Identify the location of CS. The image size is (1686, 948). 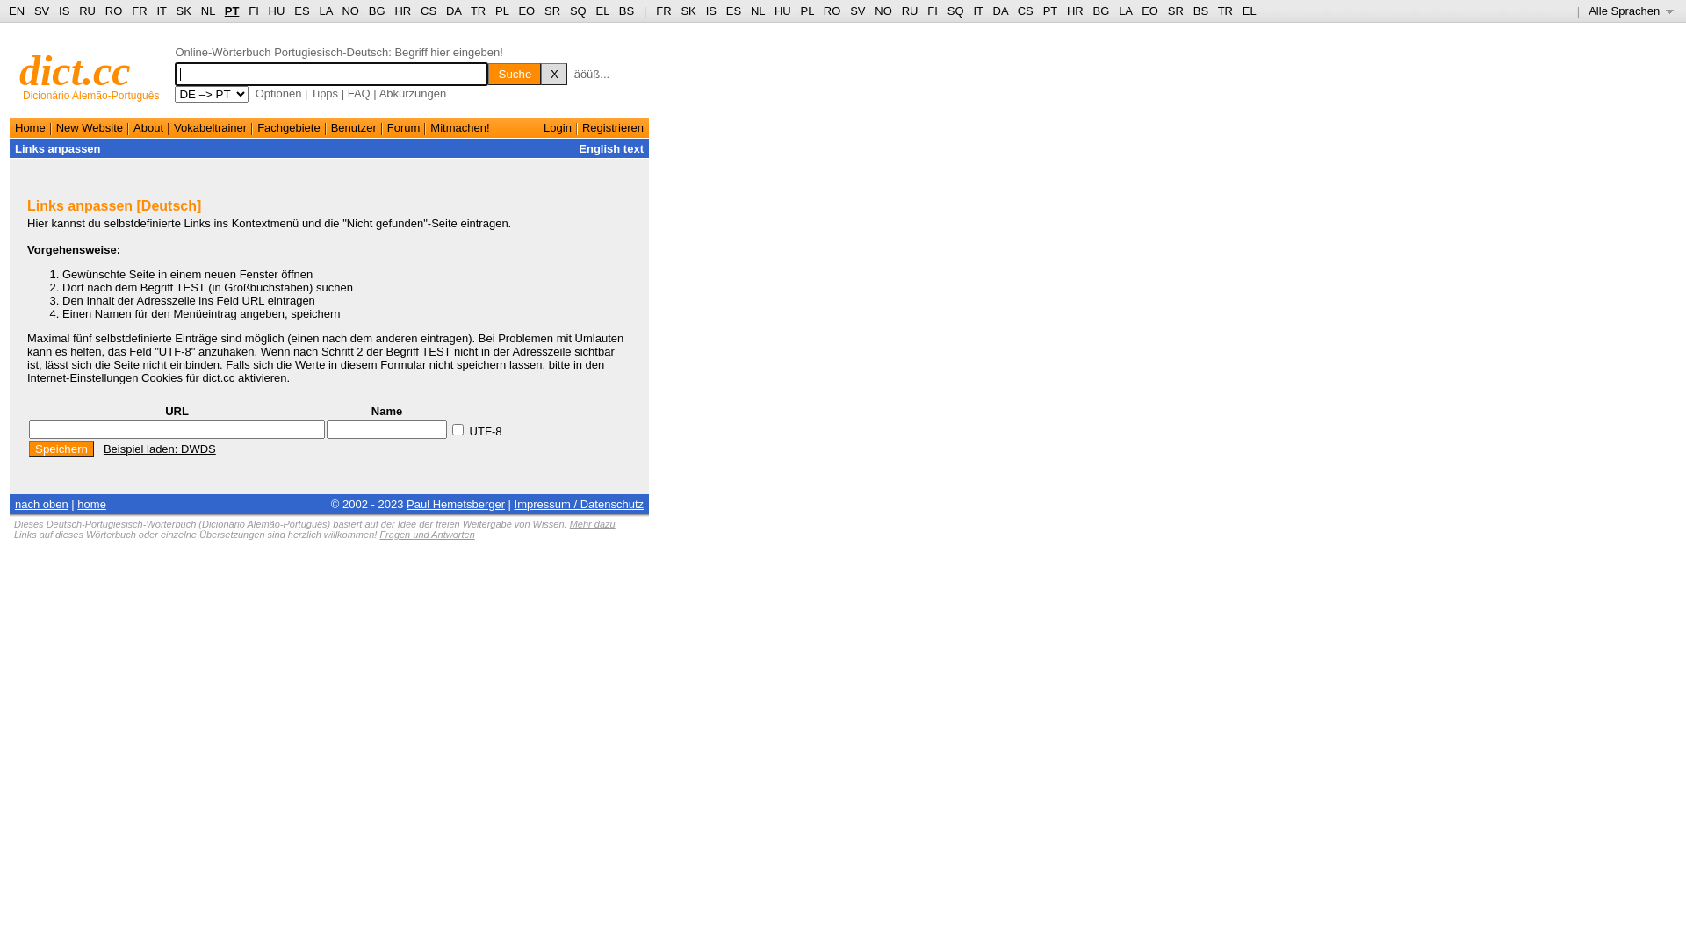
(429, 11).